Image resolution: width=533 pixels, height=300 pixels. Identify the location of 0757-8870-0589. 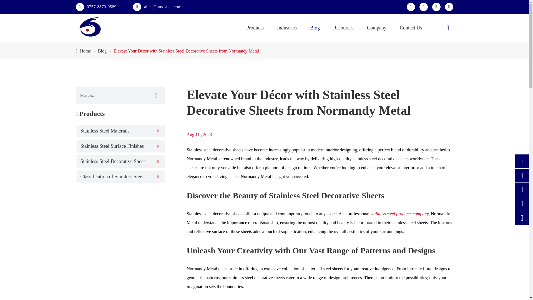
(101, 7).